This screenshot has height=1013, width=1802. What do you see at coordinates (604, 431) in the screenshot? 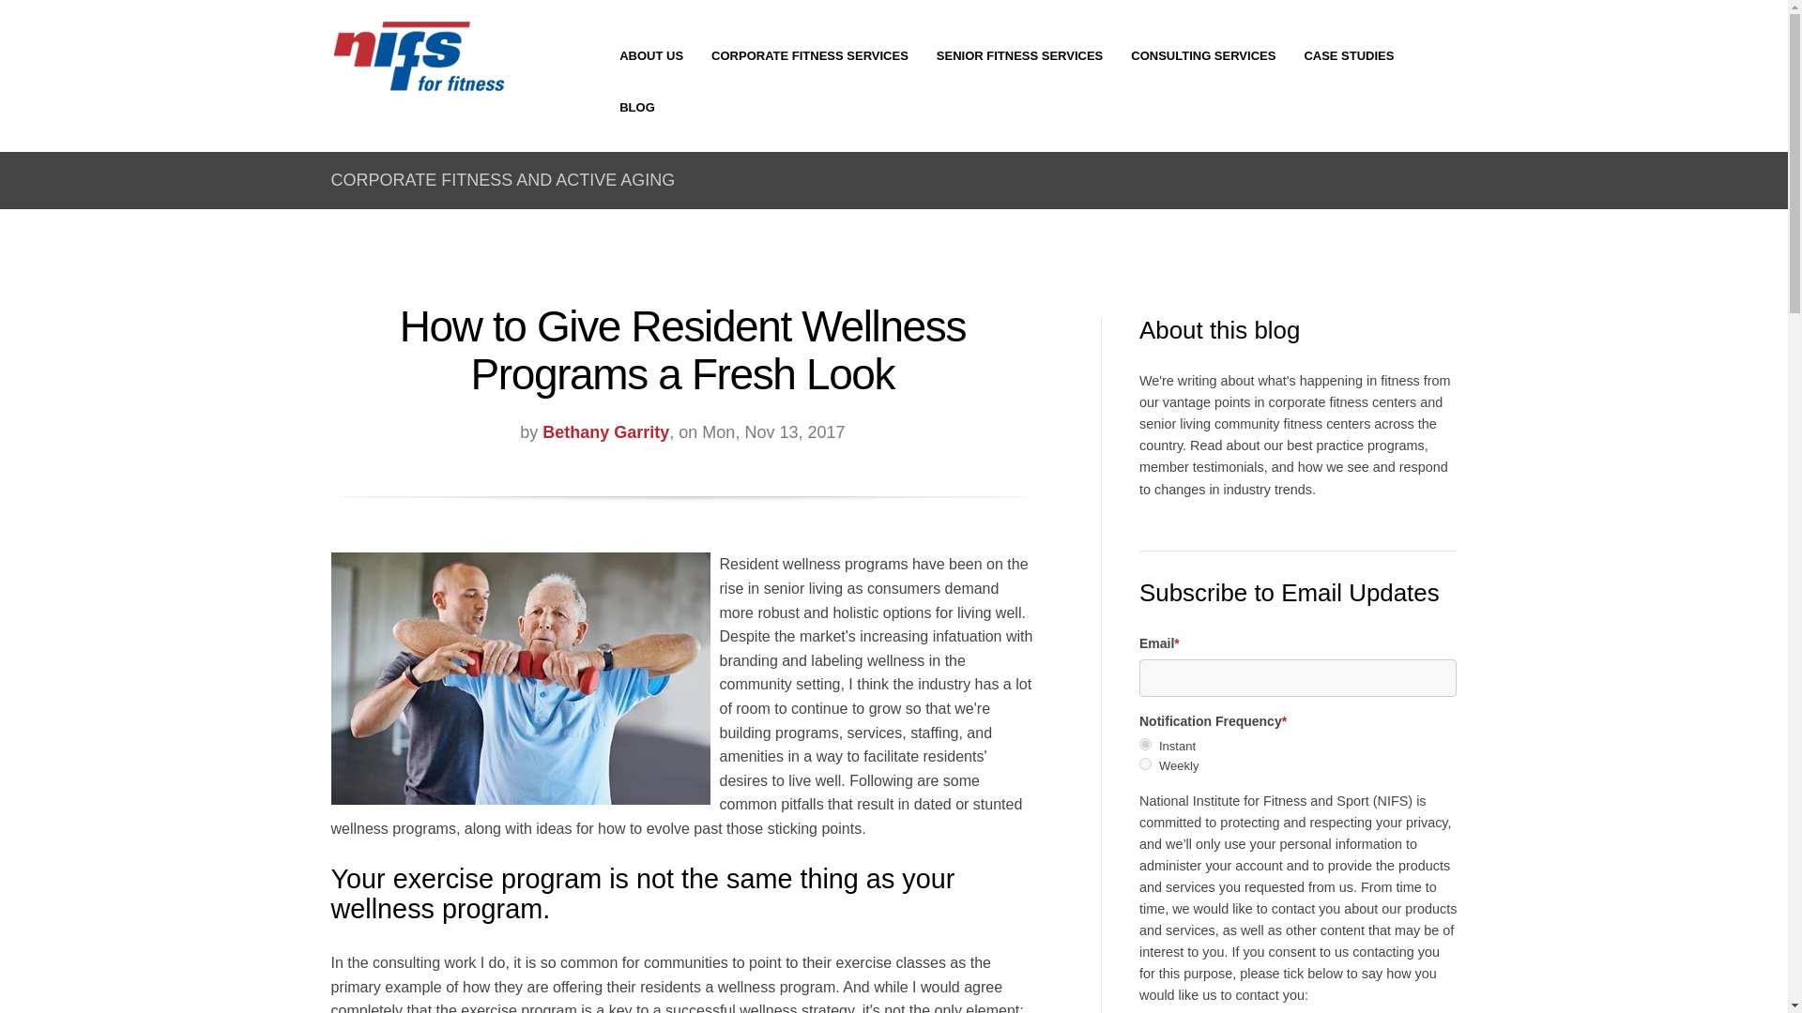
I see `Bethany Garrity` at bounding box center [604, 431].